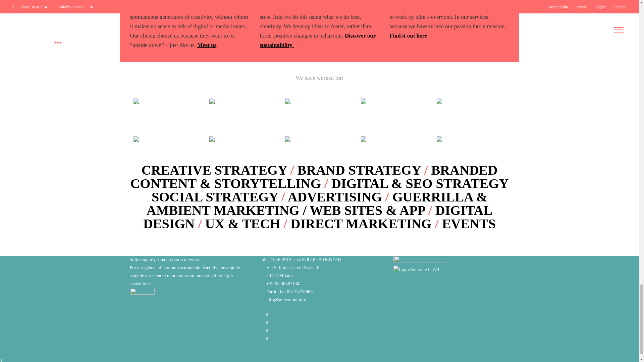 This screenshot has width=644, height=362. I want to click on Find it out here, so click(409, 35).